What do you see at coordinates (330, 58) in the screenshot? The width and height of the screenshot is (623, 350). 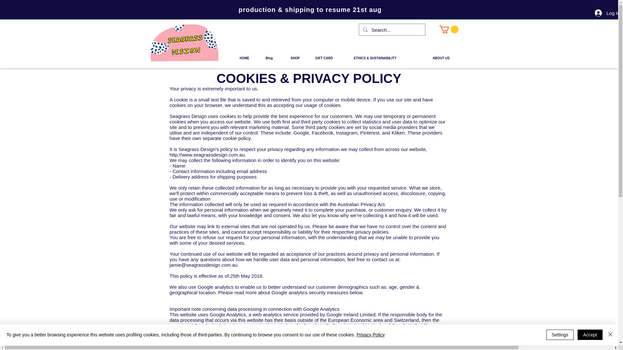 I see `GIFT CARD` at bounding box center [330, 58].